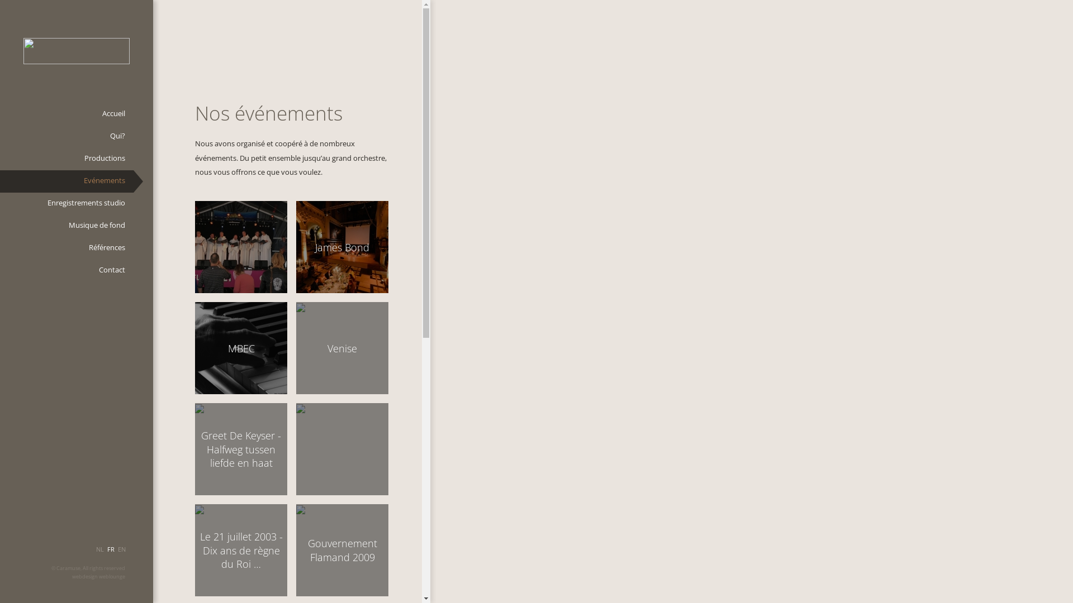 This screenshot has width=1073, height=603. Describe the element at coordinates (67, 271) in the screenshot. I see `Contact` at that location.